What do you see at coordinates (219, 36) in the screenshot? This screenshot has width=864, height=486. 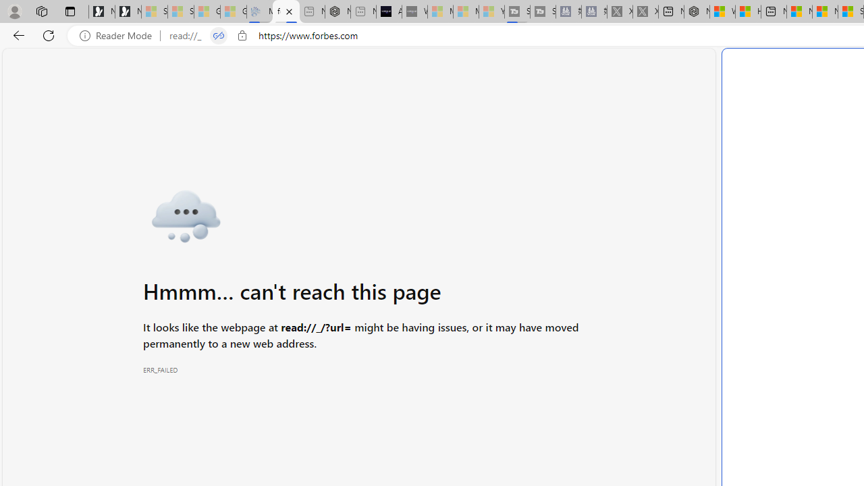 I see `Tabs in split screen` at bounding box center [219, 36].